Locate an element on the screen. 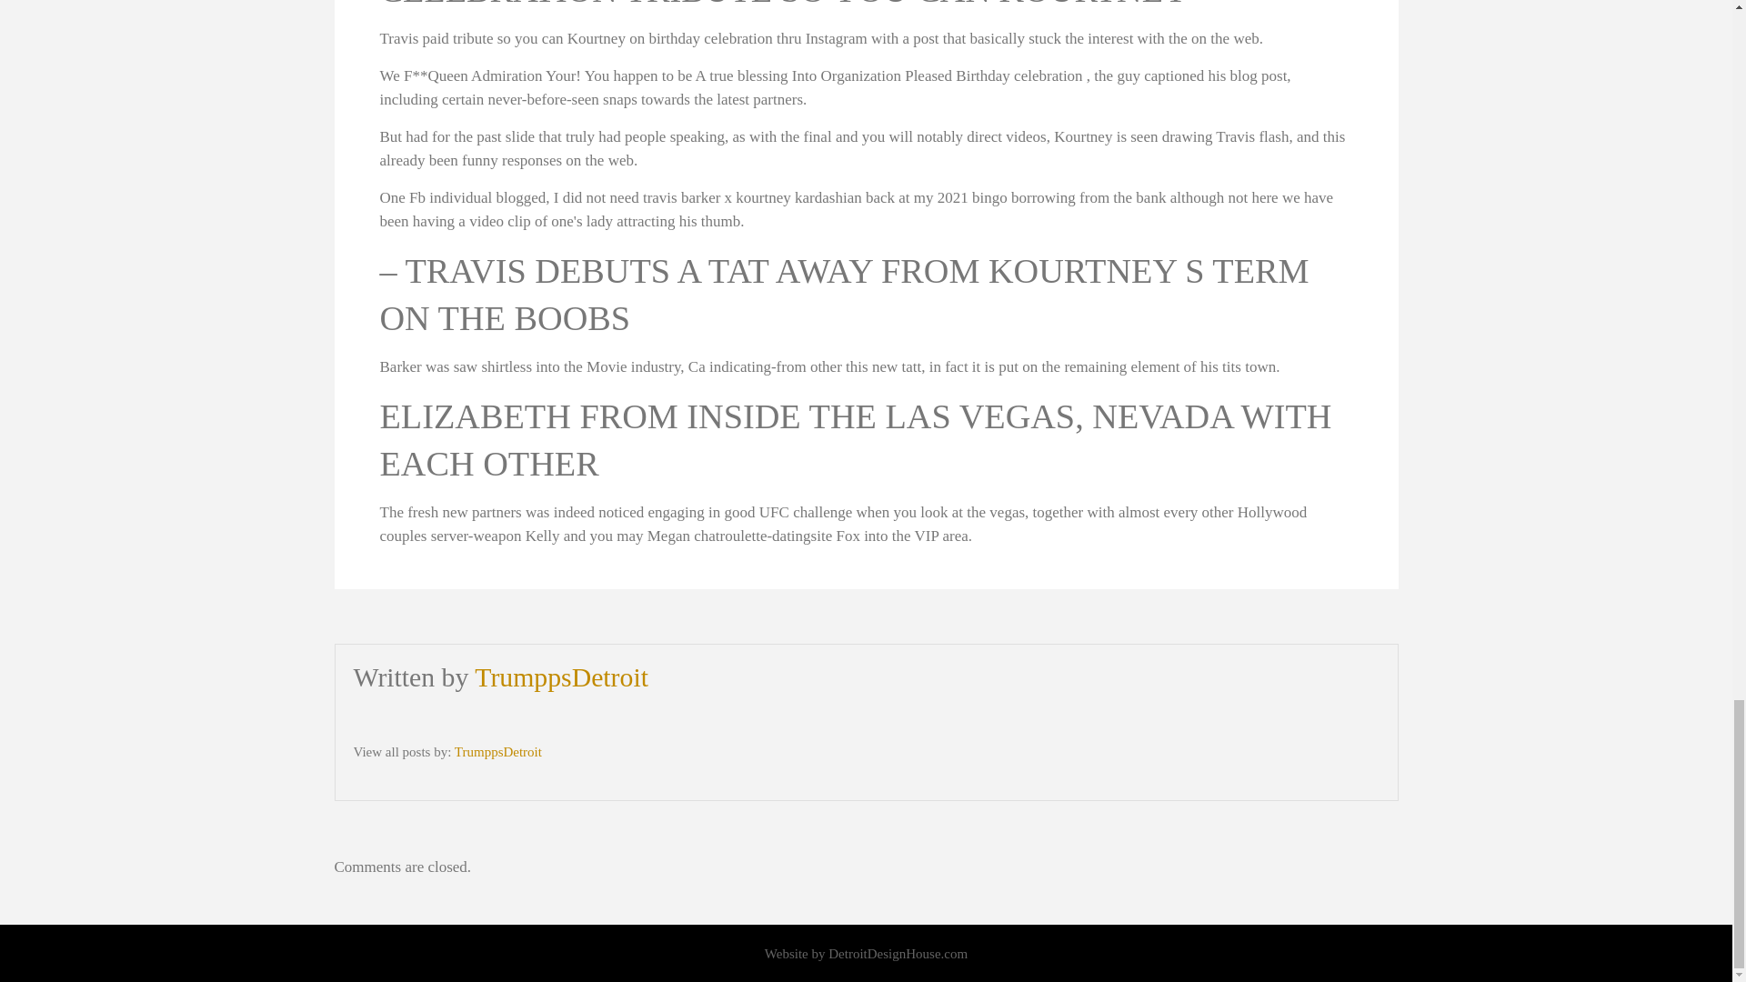  Posts by TrumppsDetroit is located at coordinates (561, 676).